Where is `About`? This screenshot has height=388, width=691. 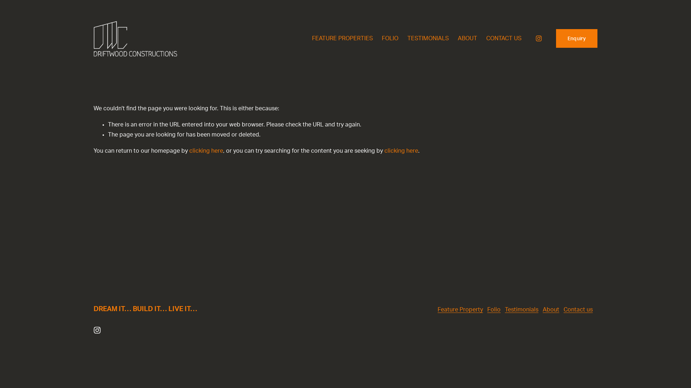 About is located at coordinates (551, 310).